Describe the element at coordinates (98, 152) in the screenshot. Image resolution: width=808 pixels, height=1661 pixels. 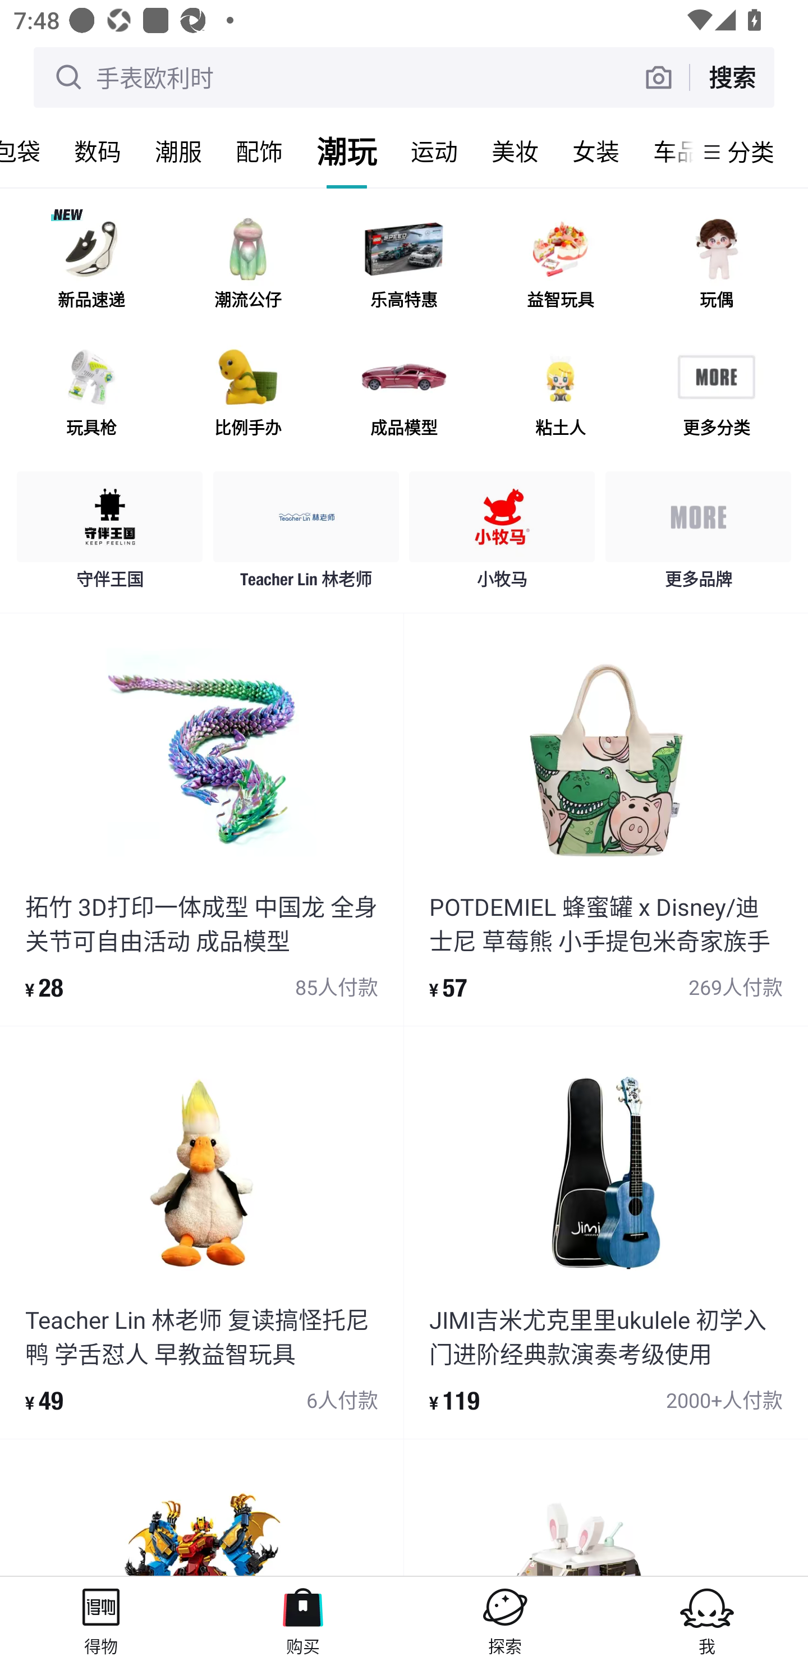
I see `数码` at that location.